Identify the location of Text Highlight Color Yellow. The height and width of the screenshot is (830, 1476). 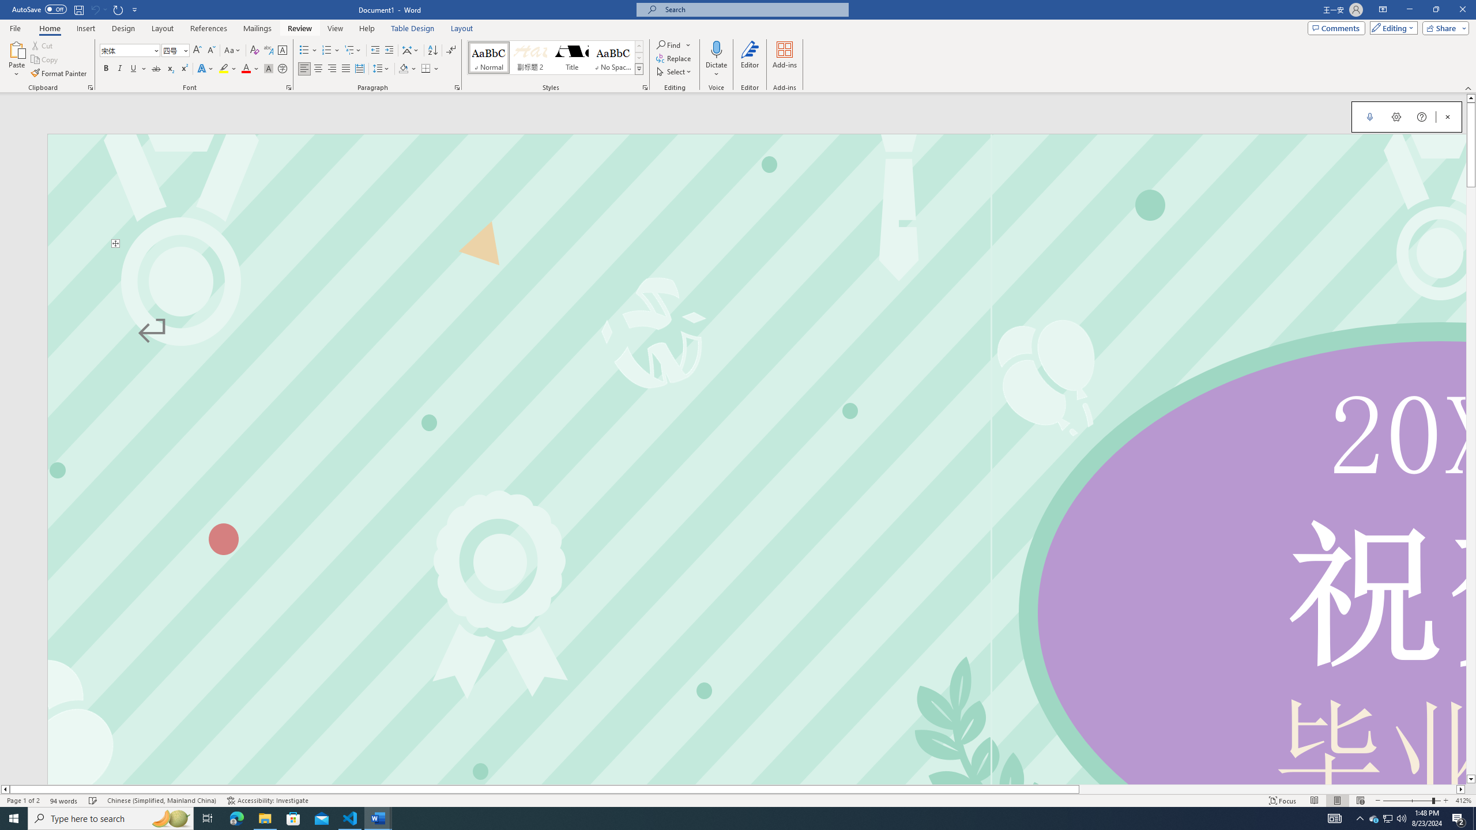
(224, 69).